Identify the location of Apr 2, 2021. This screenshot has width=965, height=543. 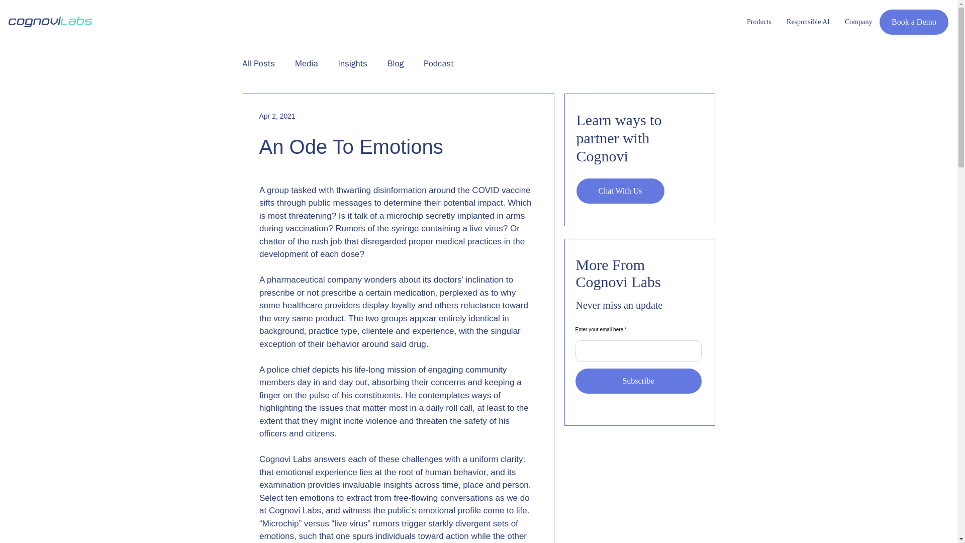
(277, 116).